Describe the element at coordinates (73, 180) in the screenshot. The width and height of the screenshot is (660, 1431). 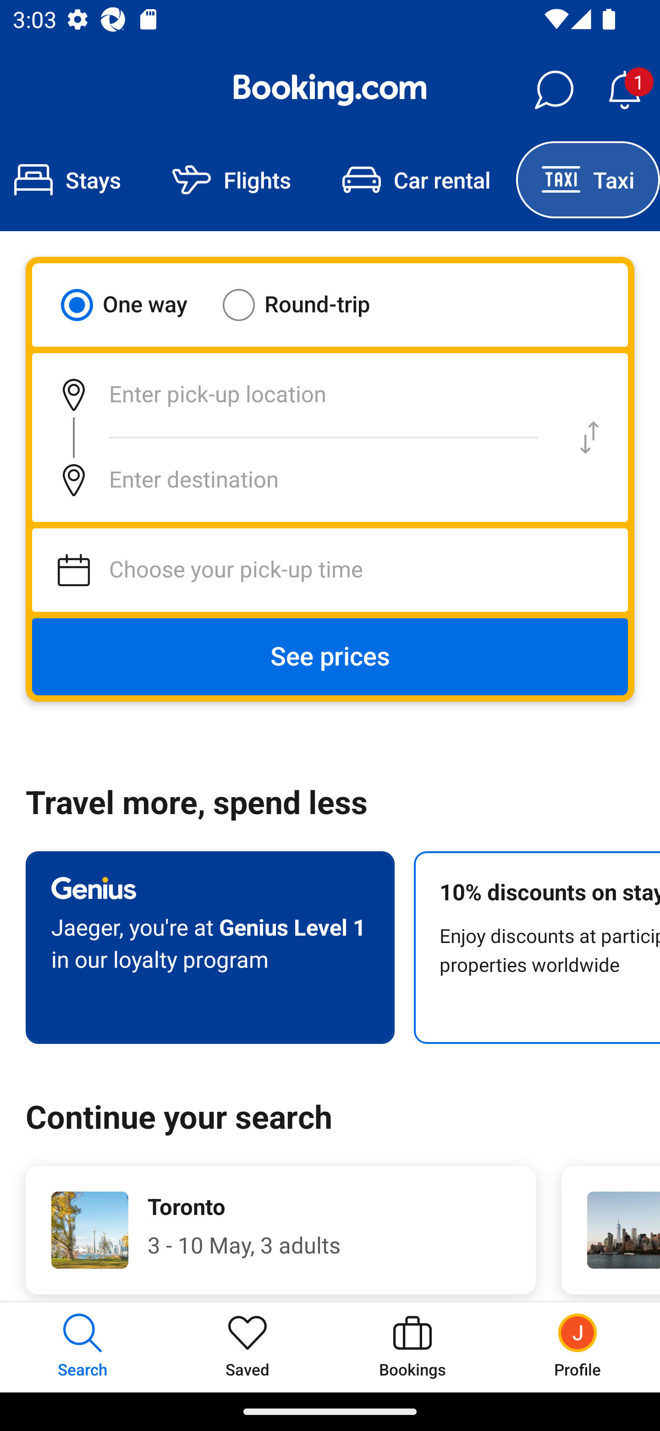
I see `Stays` at that location.